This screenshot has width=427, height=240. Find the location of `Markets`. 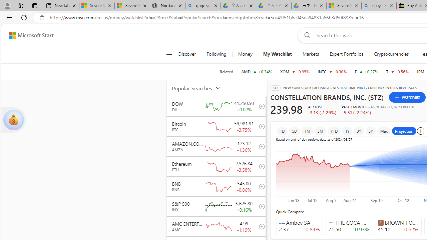

Markets is located at coordinates (311, 54).